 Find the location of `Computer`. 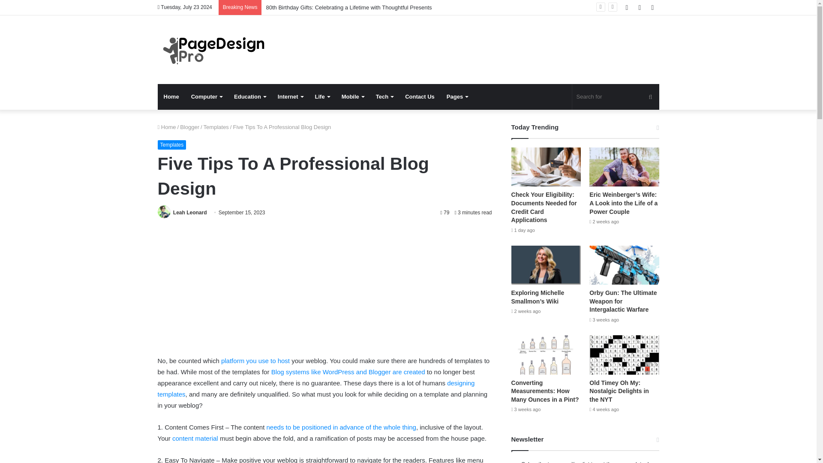

Computer is located at coordinates (207, 96).